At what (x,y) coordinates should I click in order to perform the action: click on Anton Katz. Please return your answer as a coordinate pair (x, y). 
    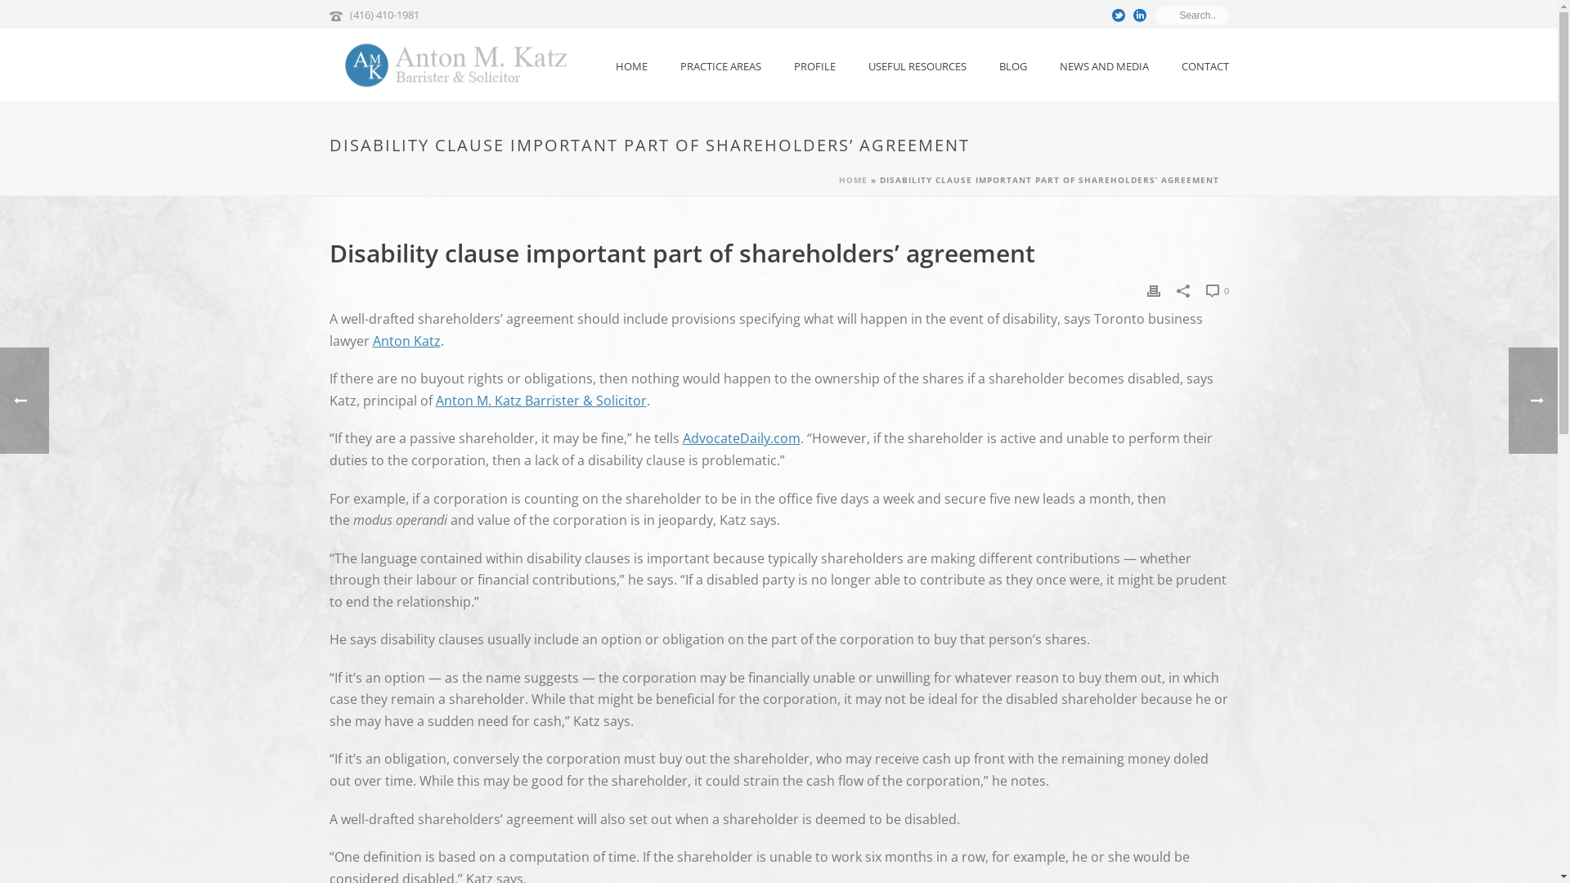
    Looking at the image, I should click on (407, 341).